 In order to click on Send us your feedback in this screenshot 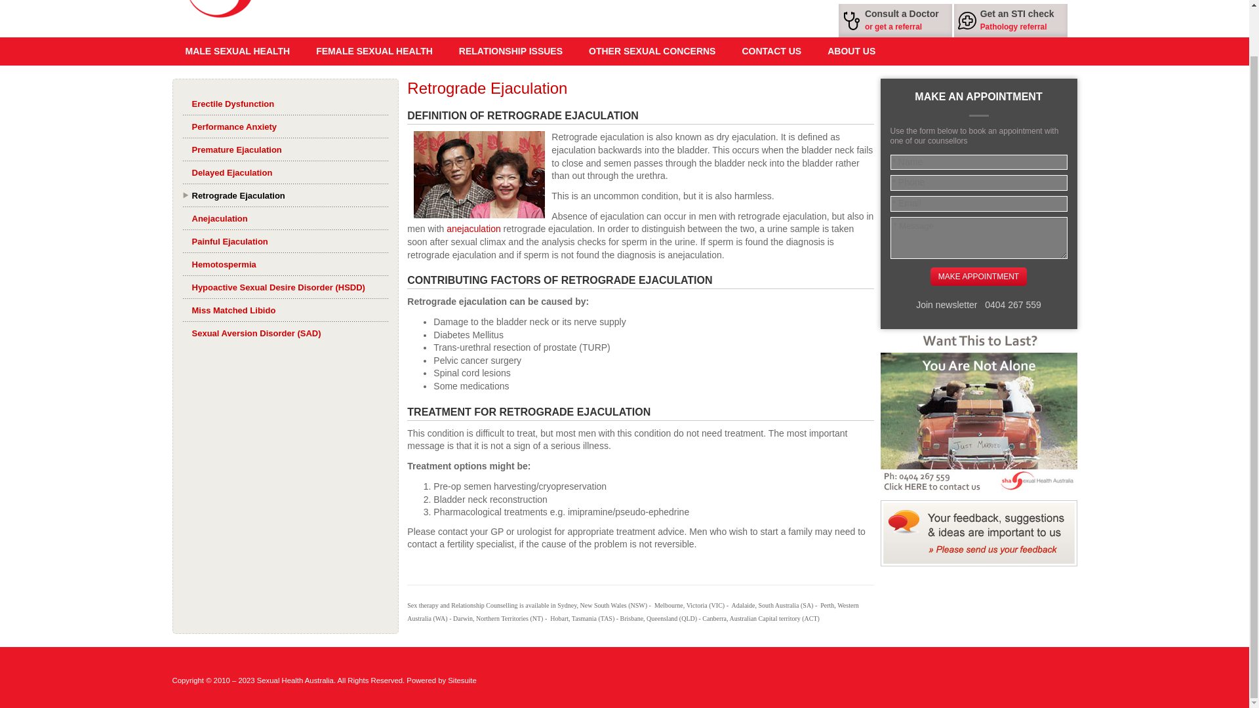, I will do `click(978, 533)`.